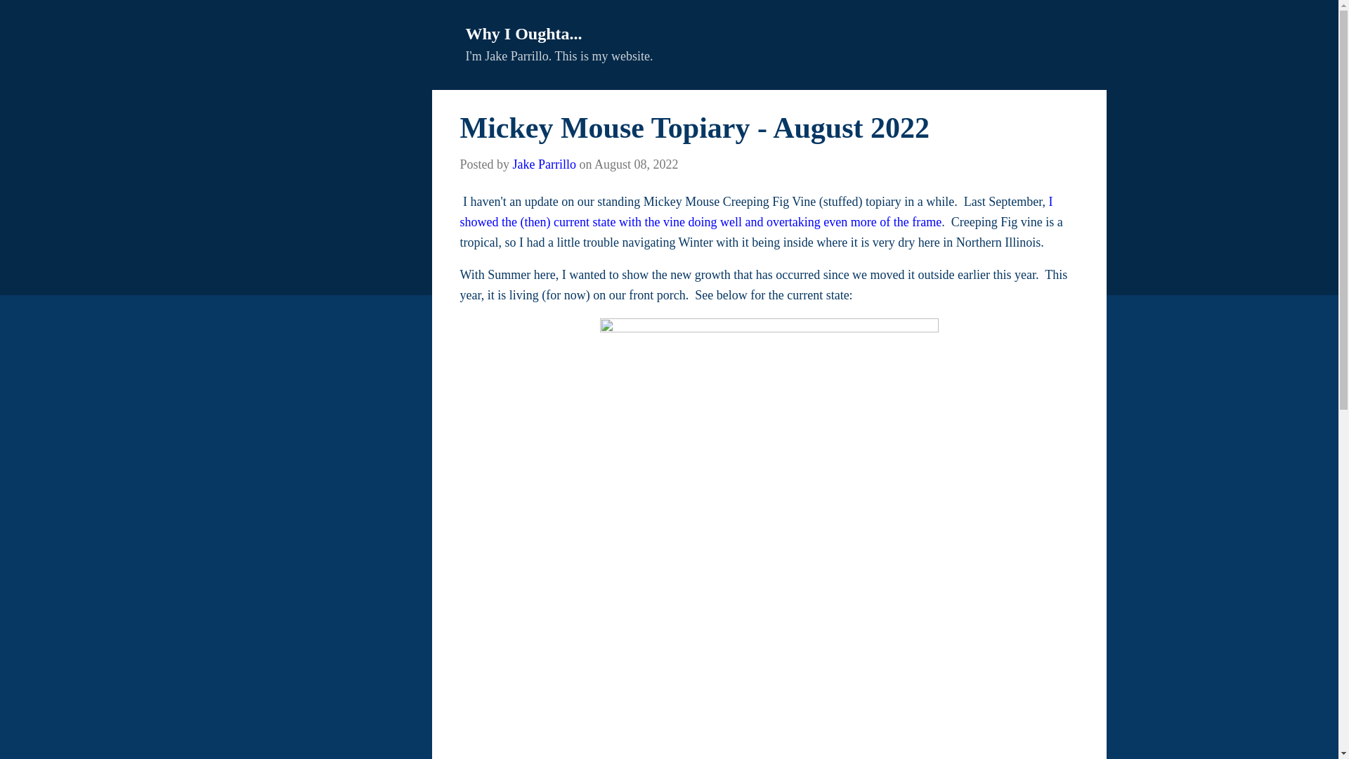 The width and height of the screenshot is (1349, 759). I want to click on author profile, so click(544, 164).